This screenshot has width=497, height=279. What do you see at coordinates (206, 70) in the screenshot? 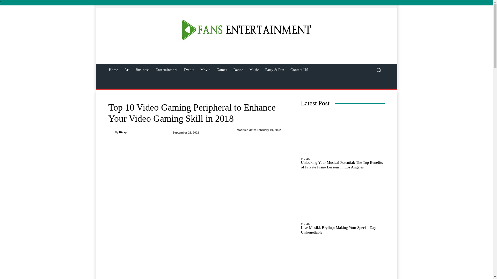
I see `Movie` at bounding box center [206, 70].